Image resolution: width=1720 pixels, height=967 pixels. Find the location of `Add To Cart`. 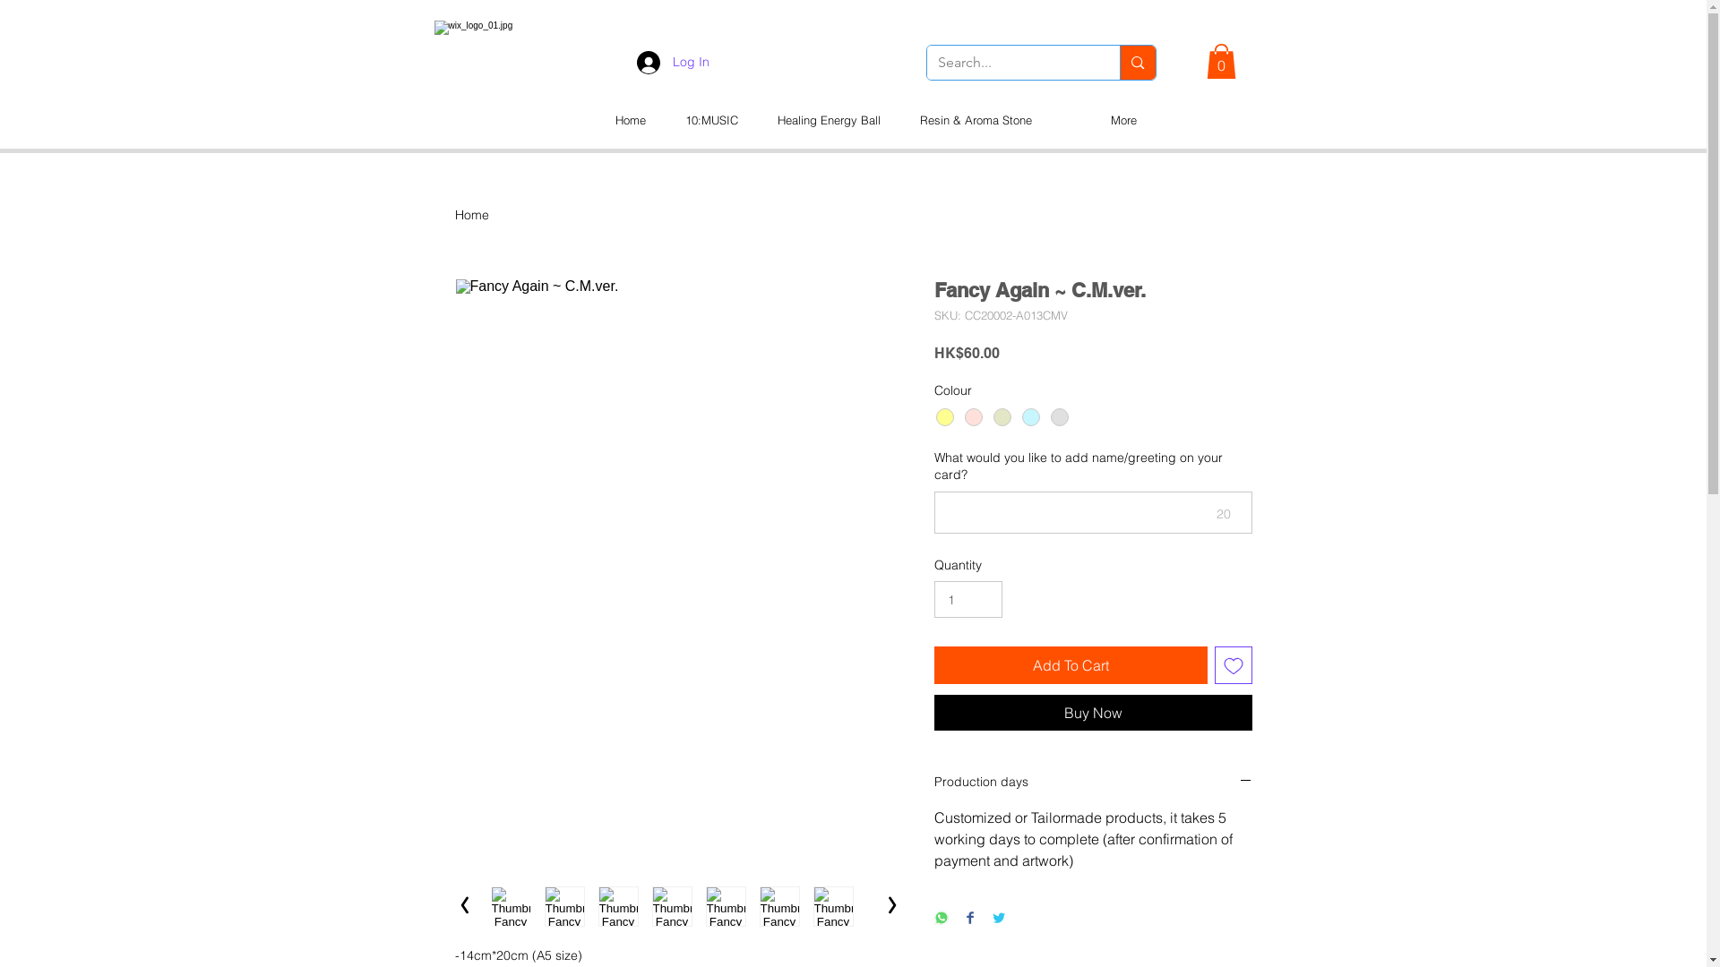

Add To Cart is located at coordinates (1070, 665).